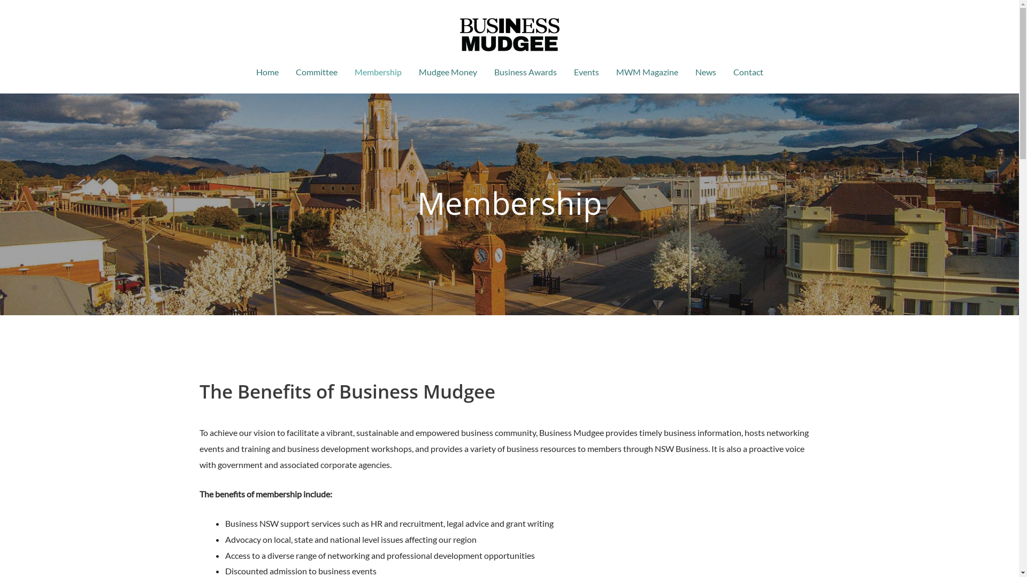  I want to click on MWM Magazine, so click(647, 72).